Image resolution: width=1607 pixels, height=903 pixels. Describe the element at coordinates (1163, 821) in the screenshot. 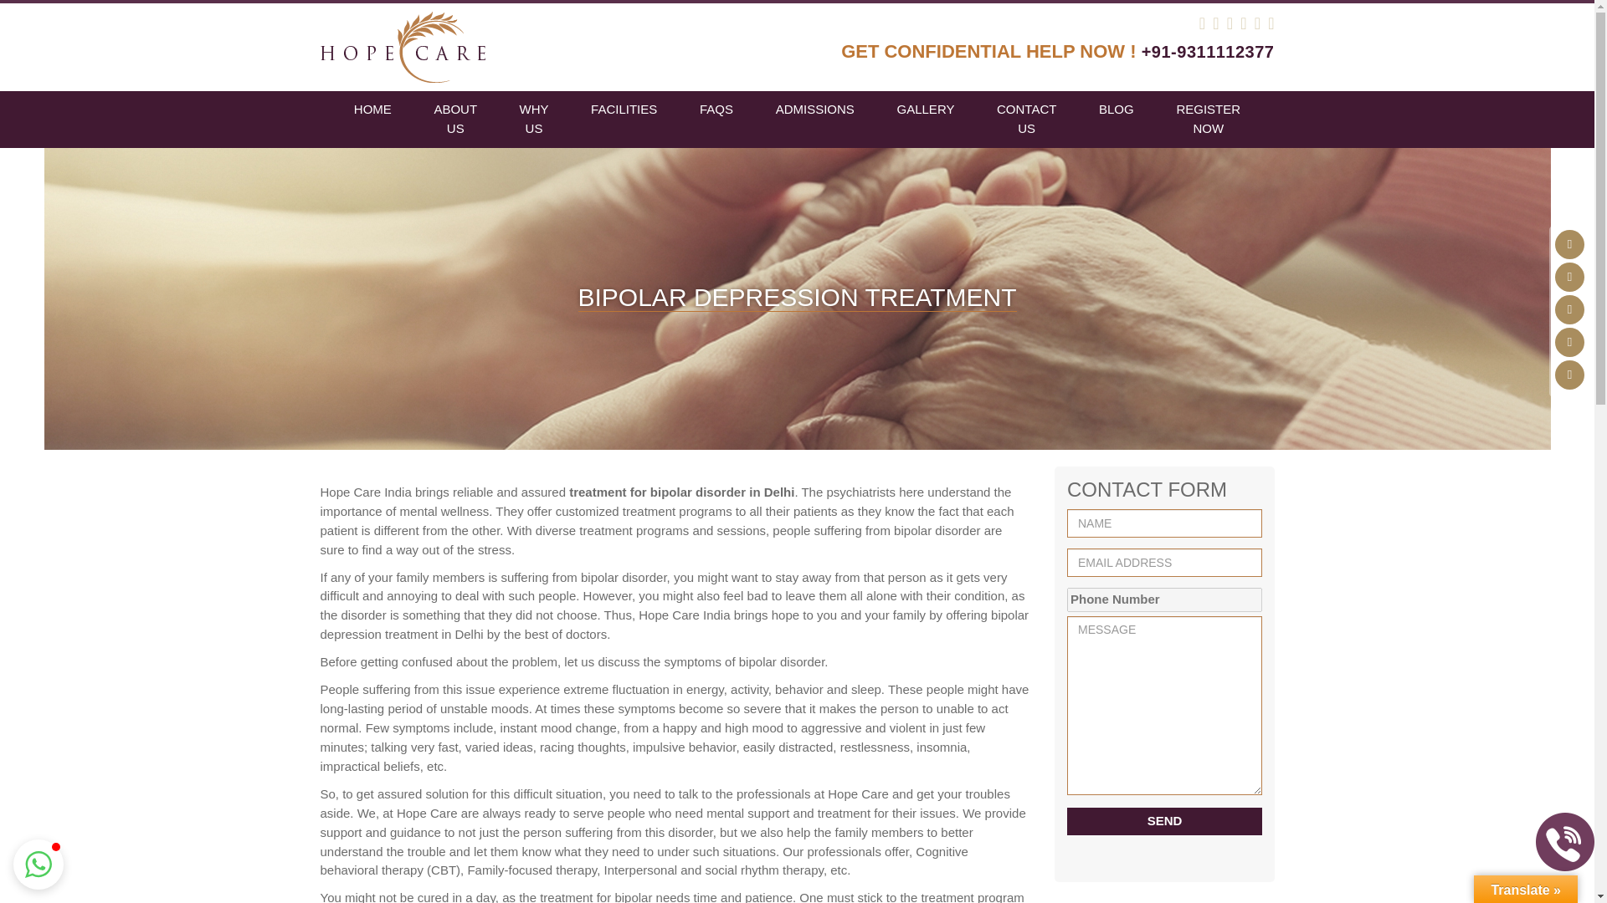

I see `Send` at that location.